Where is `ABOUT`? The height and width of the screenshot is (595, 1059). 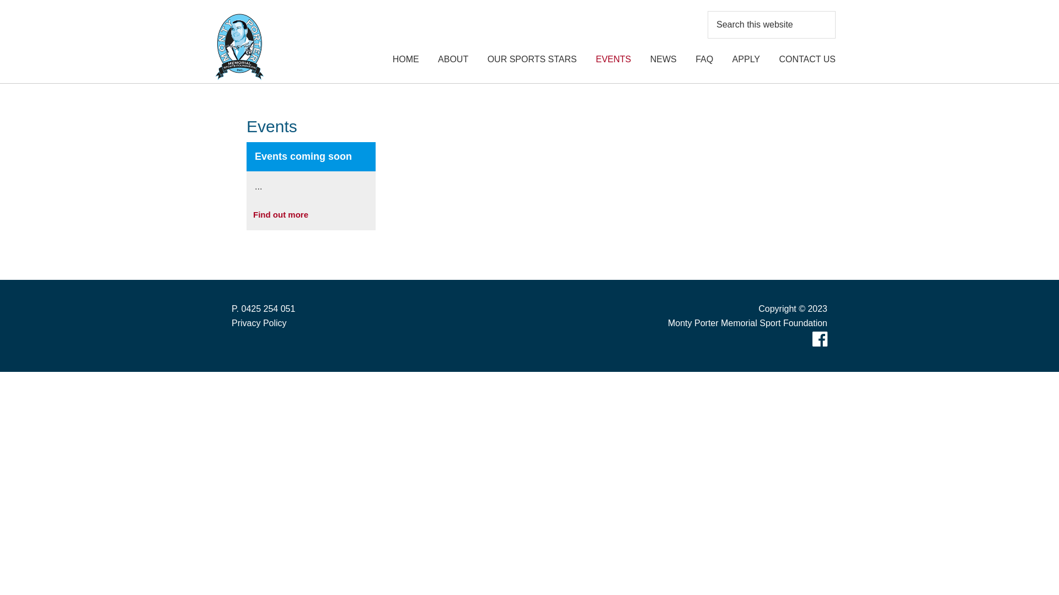 ABOUT is located at coordinates (453, 59).